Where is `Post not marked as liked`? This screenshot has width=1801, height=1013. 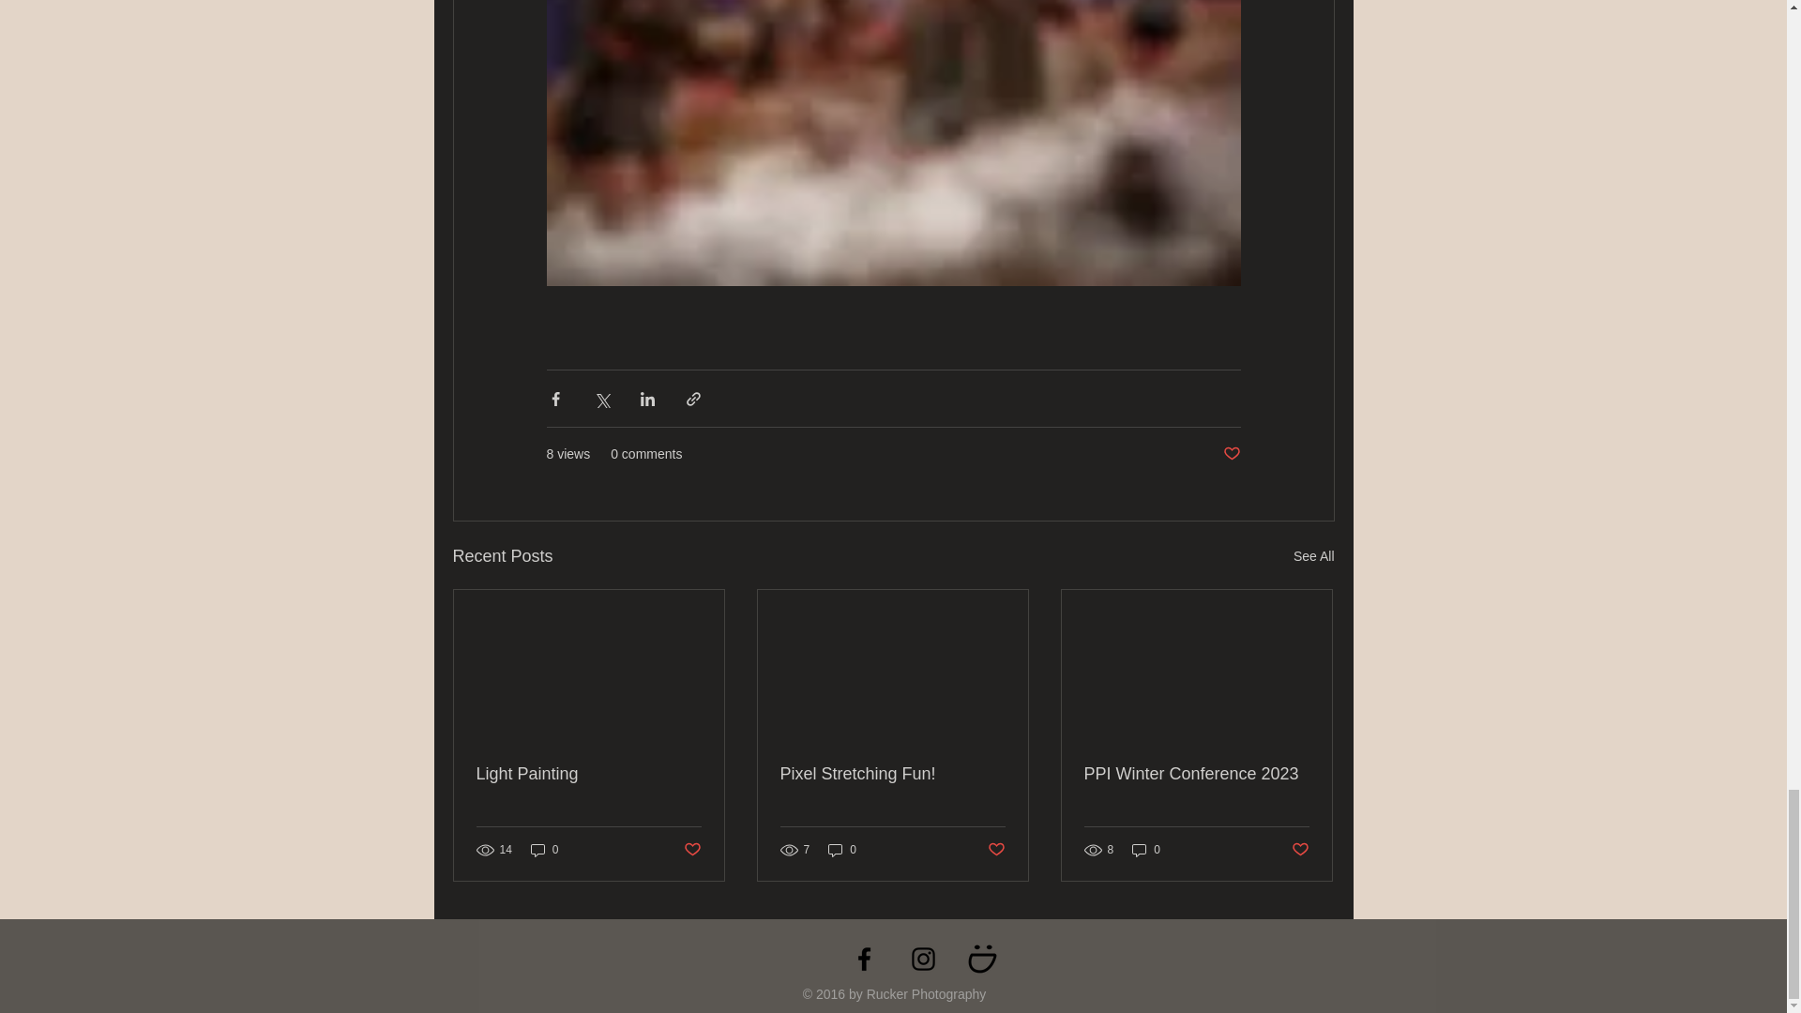
Post not marked as liked is located at coordinates (690, 850).